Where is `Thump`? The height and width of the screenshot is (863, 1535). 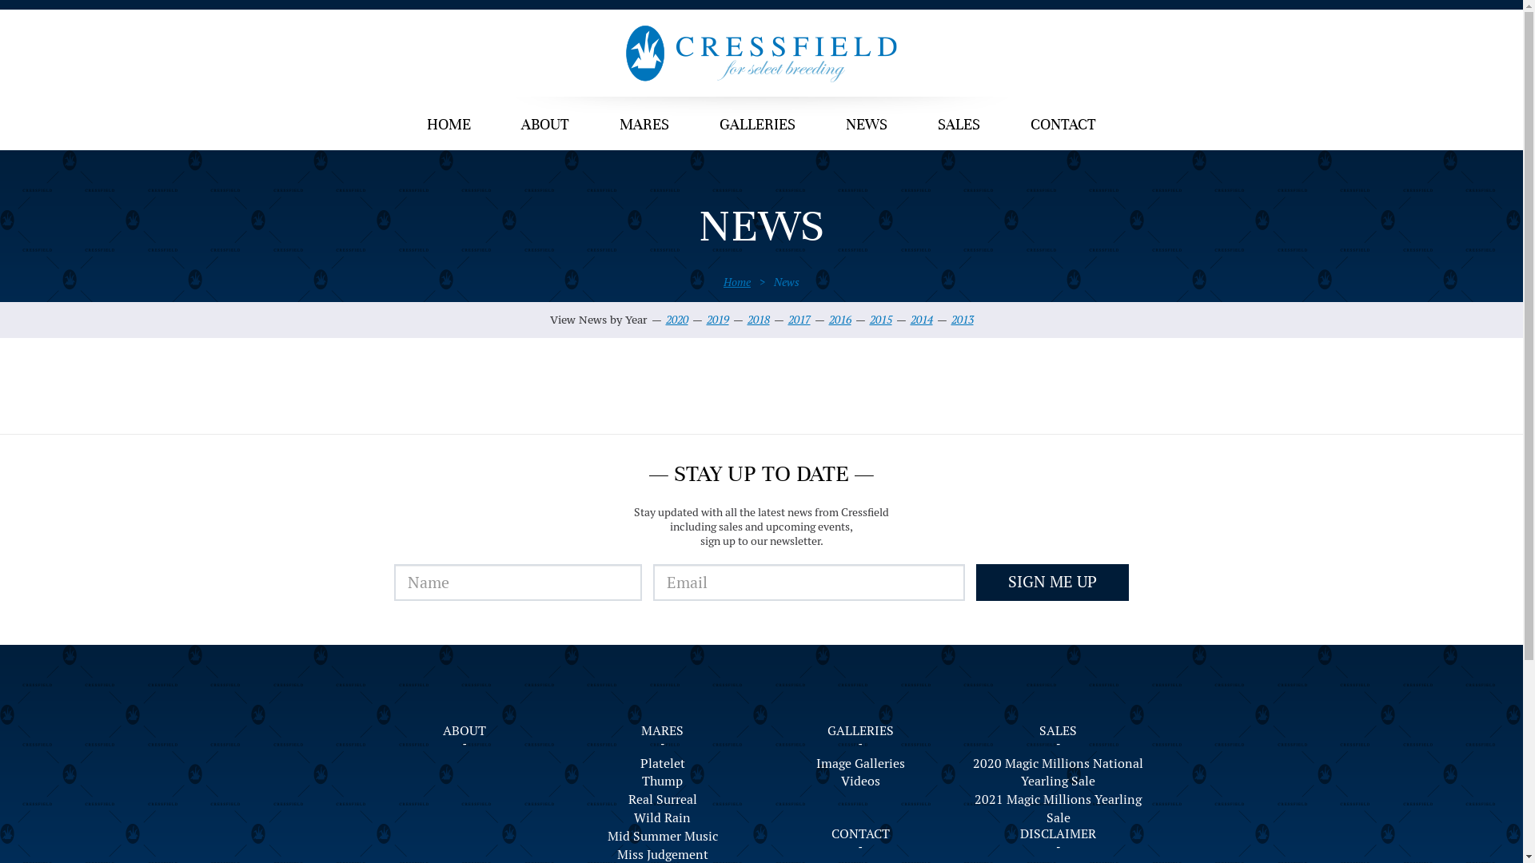 Thump is located at coordinates (663, 781).